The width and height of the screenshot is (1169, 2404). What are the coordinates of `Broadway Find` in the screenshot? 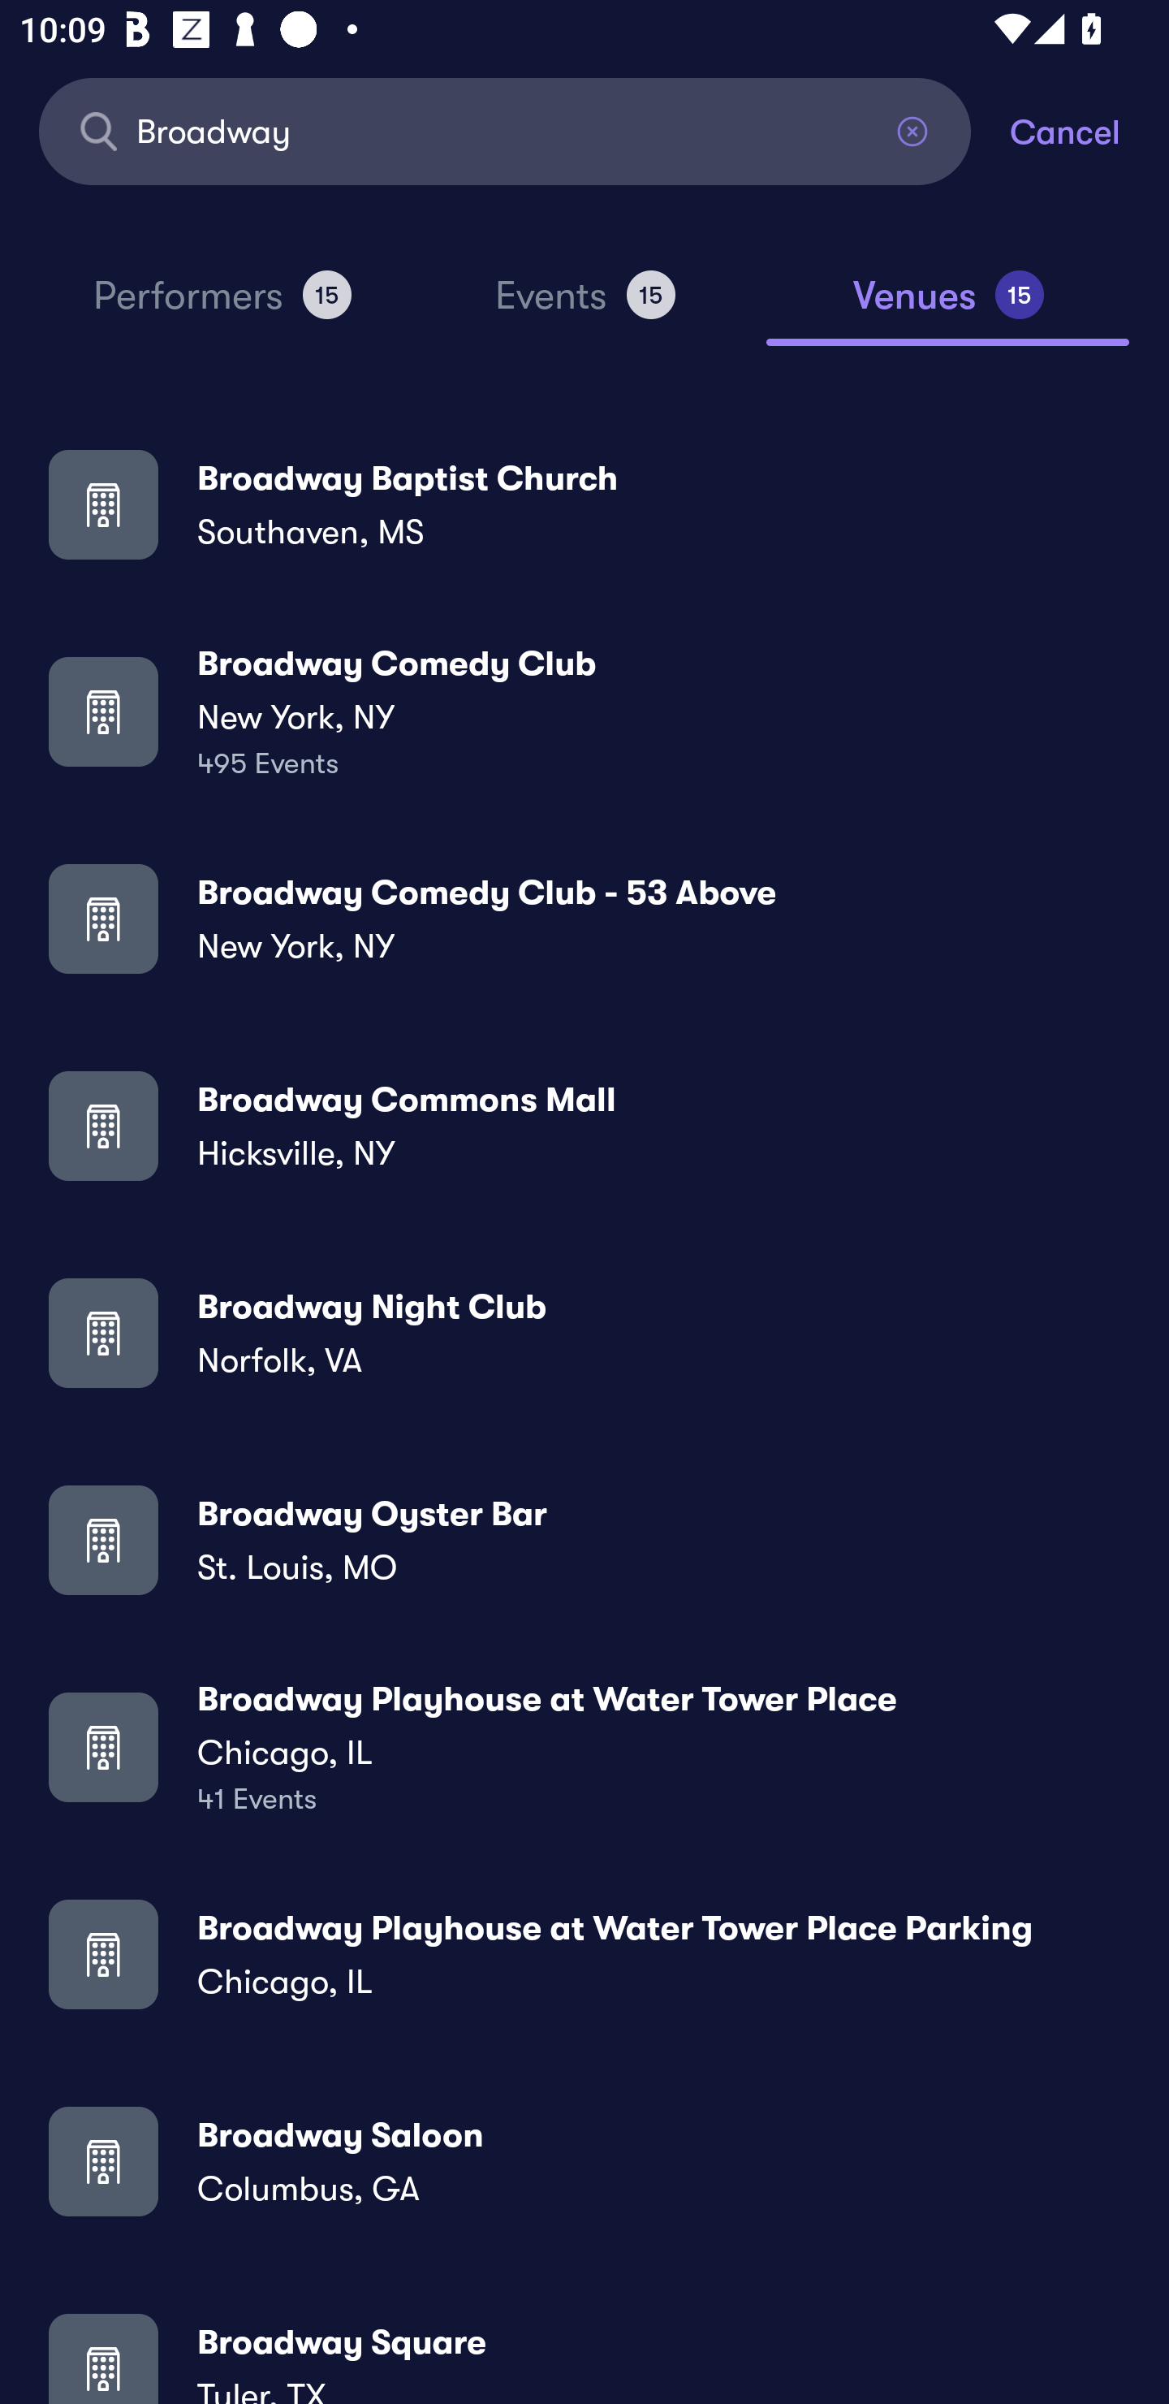 It's located at (505, 130).